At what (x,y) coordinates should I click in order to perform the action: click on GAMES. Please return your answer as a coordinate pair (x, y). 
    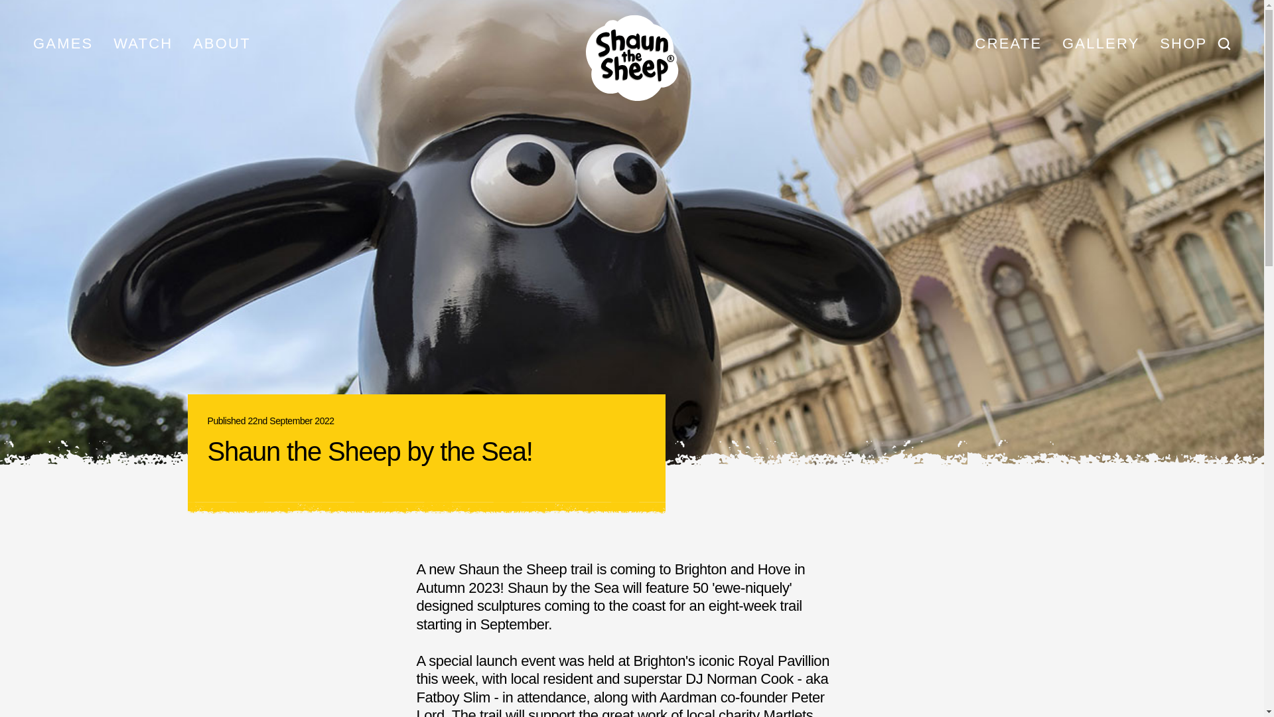
    Looking at the image, I should click on (62, 42).